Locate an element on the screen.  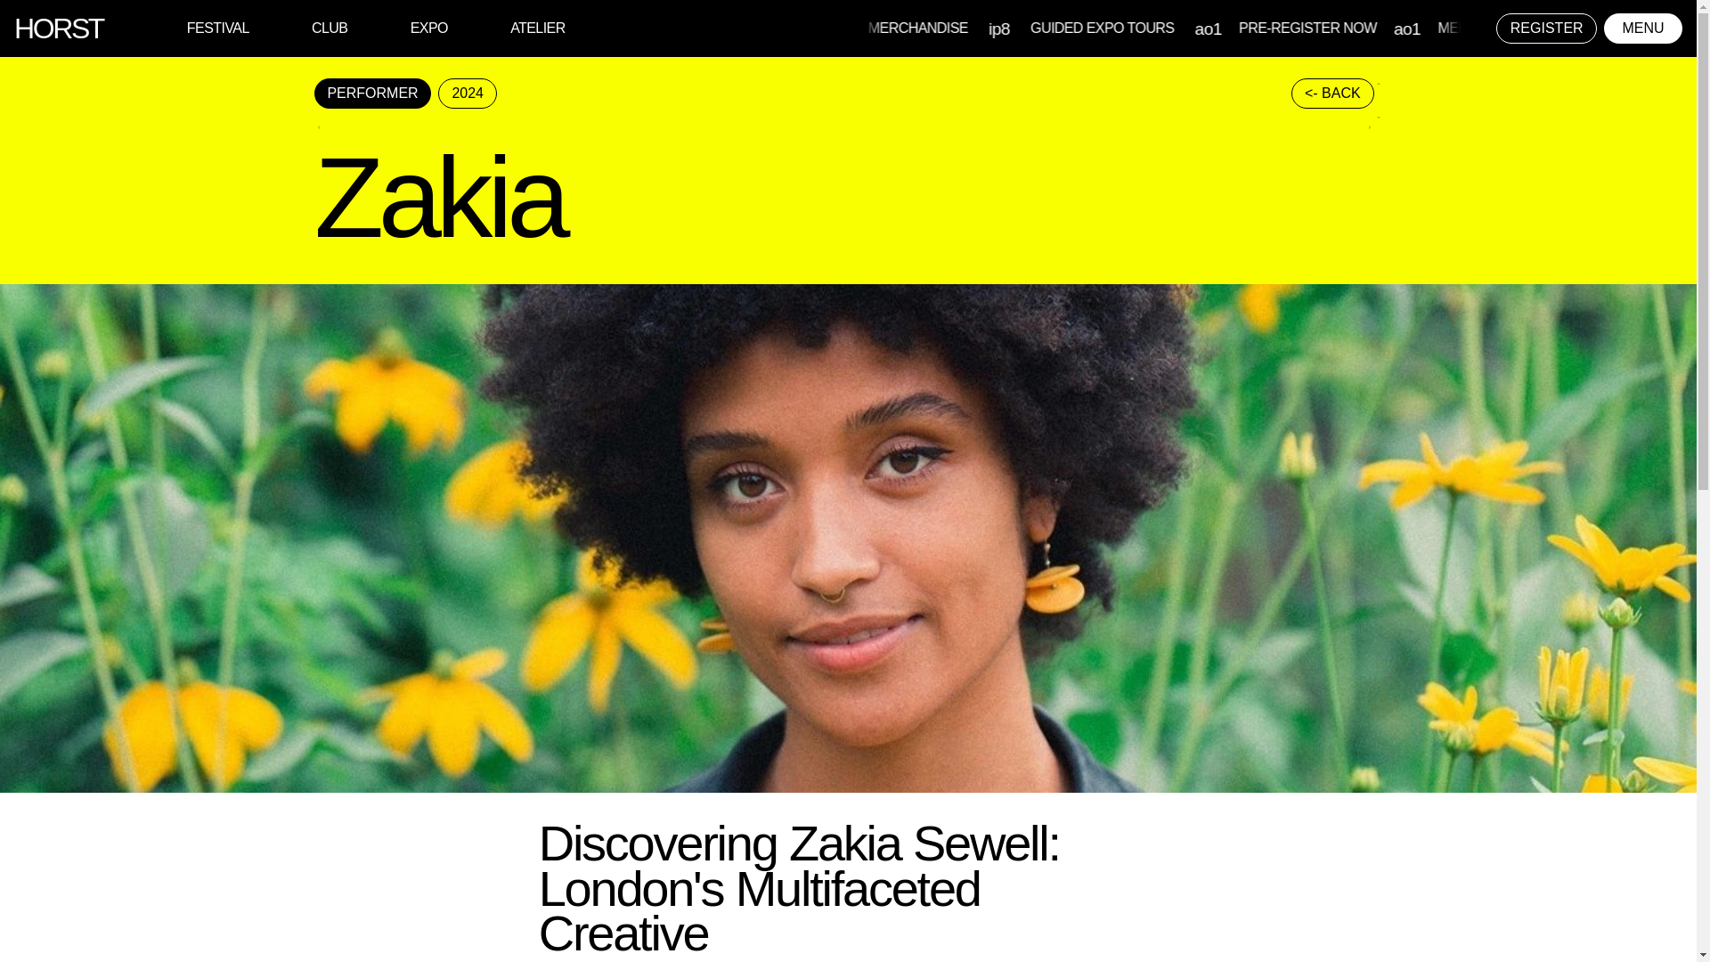
HORST is located at coordinates (58, 29).